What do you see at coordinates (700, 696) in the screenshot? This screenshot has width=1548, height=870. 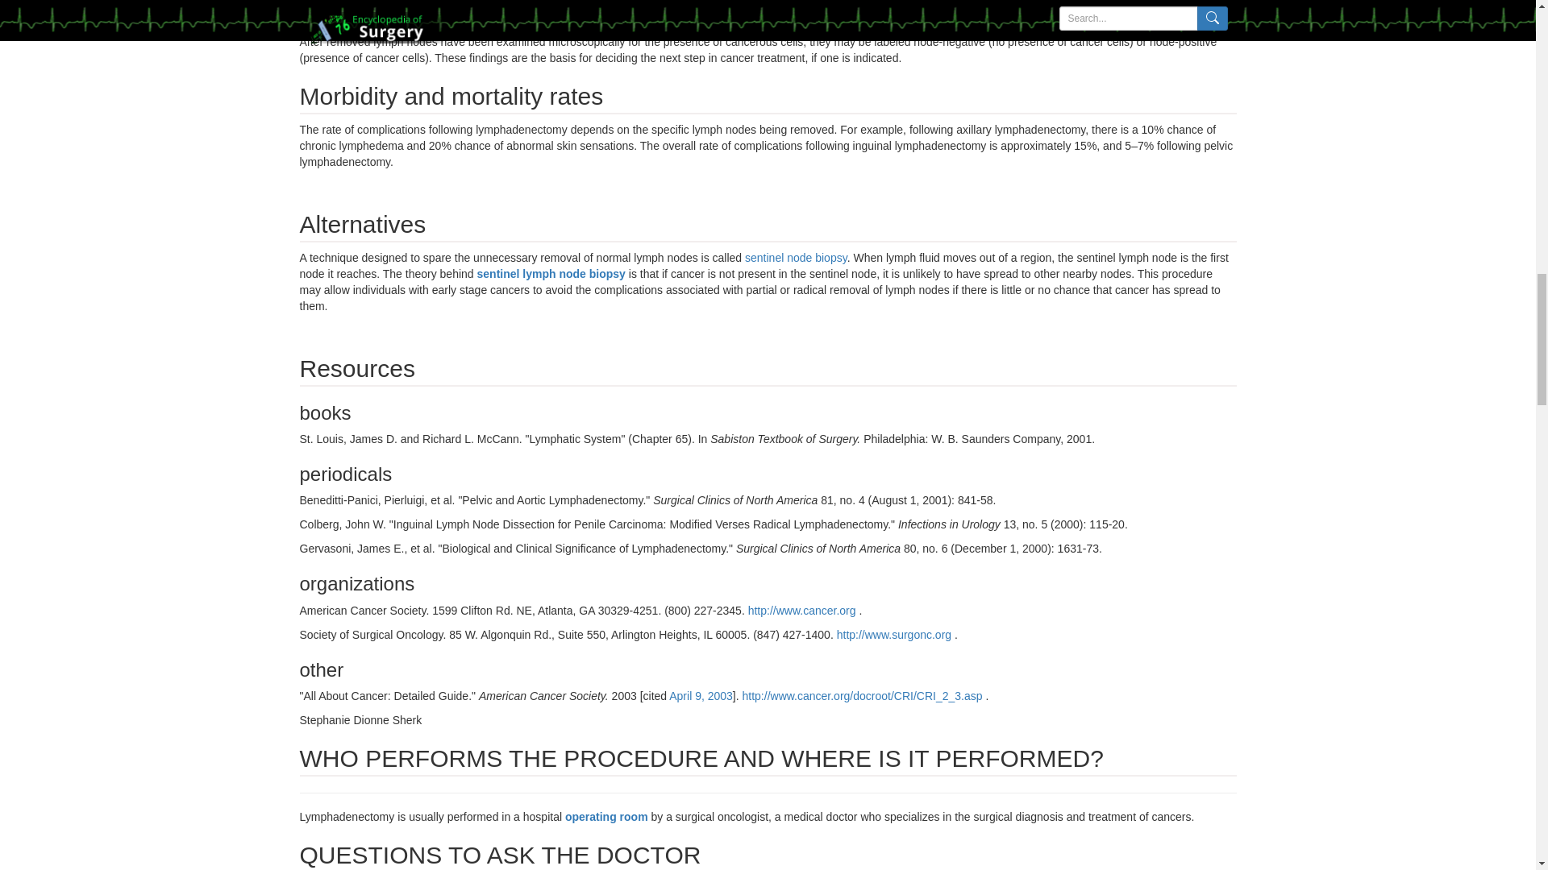 I see `April 9, 2003` at bounding box center [700, 696].